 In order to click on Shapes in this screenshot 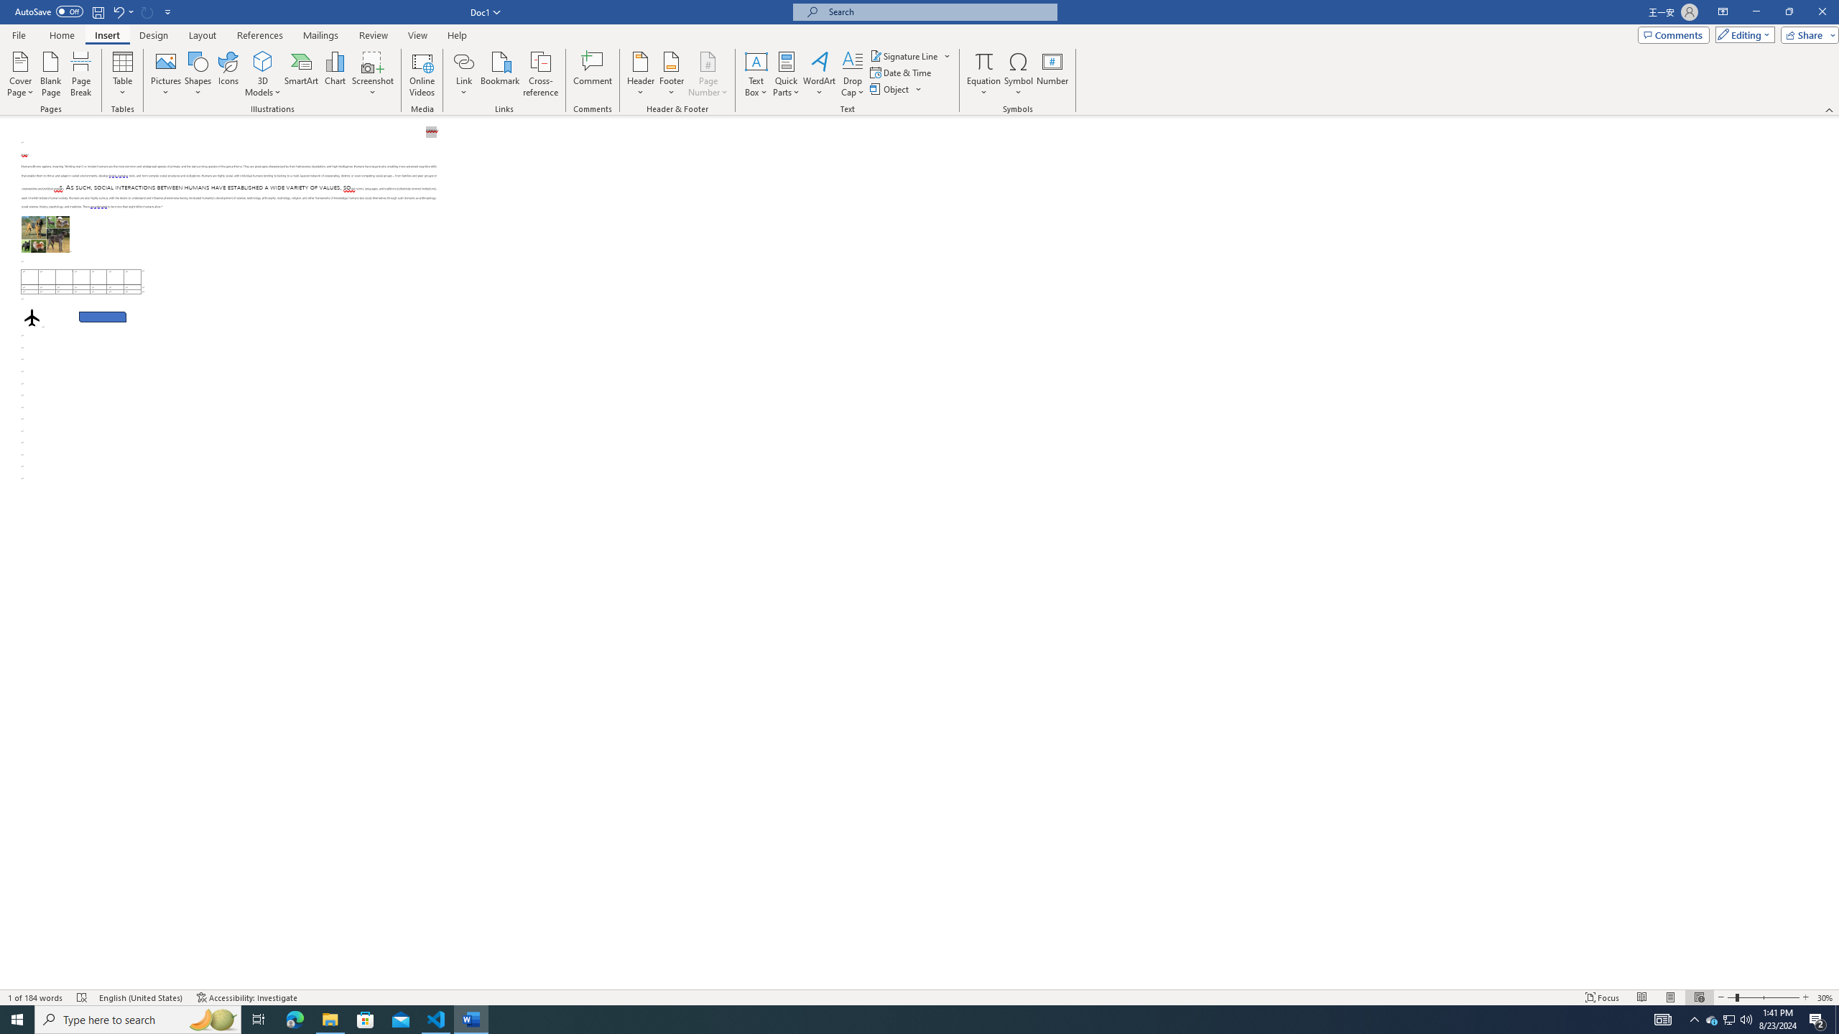, I will do `click(198, 74)`.